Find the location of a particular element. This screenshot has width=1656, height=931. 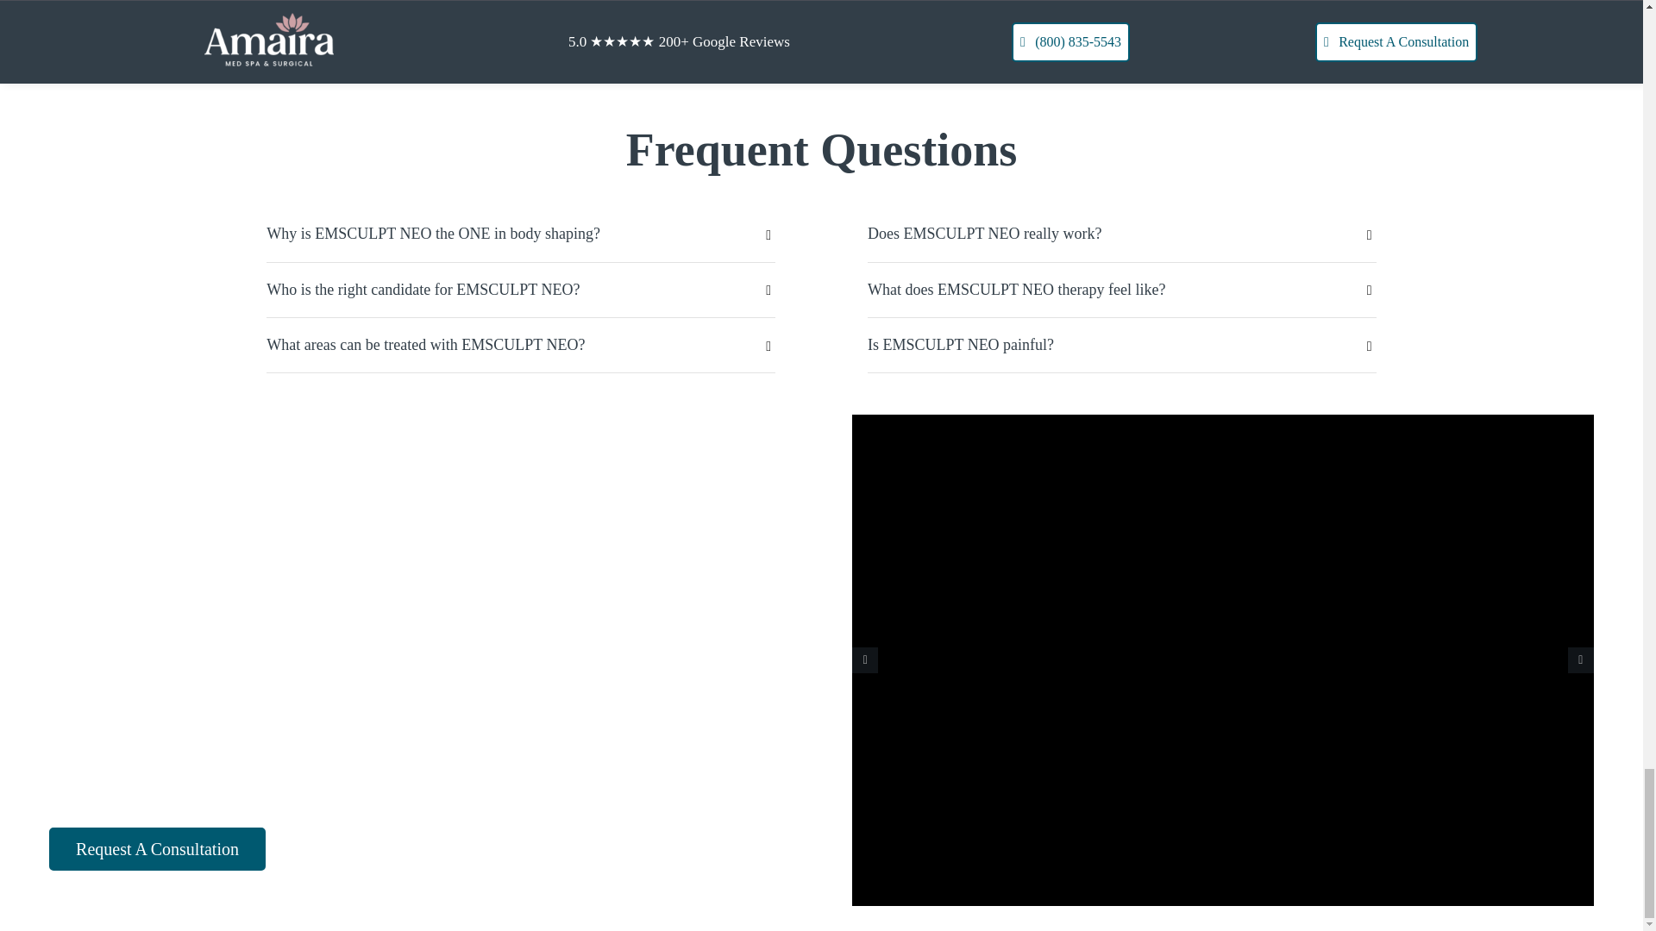

Who is the right candidate for EMSCULPT NEO? is located at coordinates (521, 290).